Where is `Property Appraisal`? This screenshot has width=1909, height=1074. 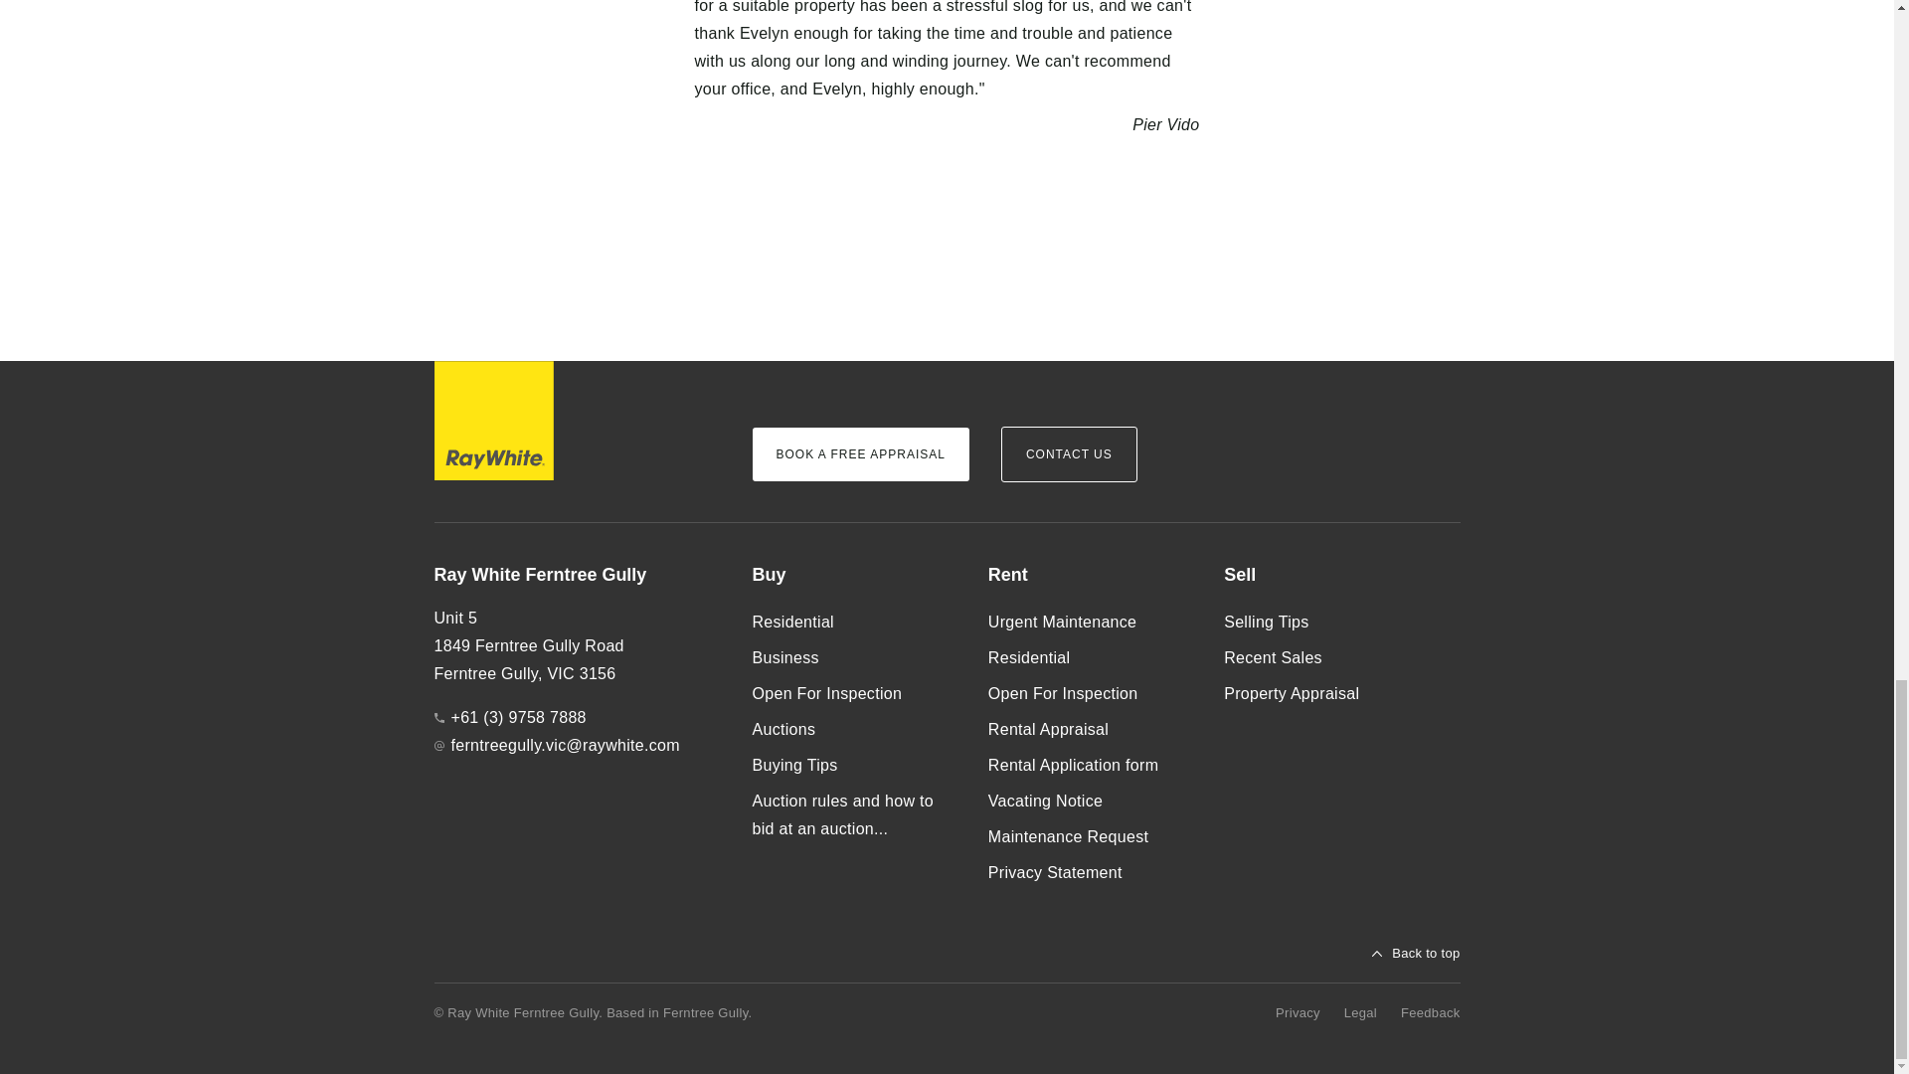 Property Appraisal is located at coordinates (1325, 694).